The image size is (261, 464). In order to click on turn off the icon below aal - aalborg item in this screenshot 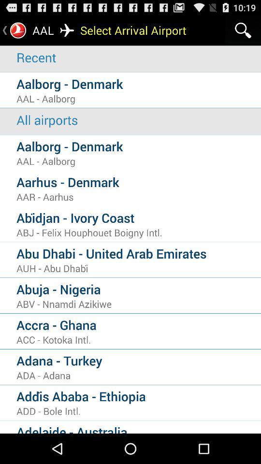, I will do `click(139, 120)`.